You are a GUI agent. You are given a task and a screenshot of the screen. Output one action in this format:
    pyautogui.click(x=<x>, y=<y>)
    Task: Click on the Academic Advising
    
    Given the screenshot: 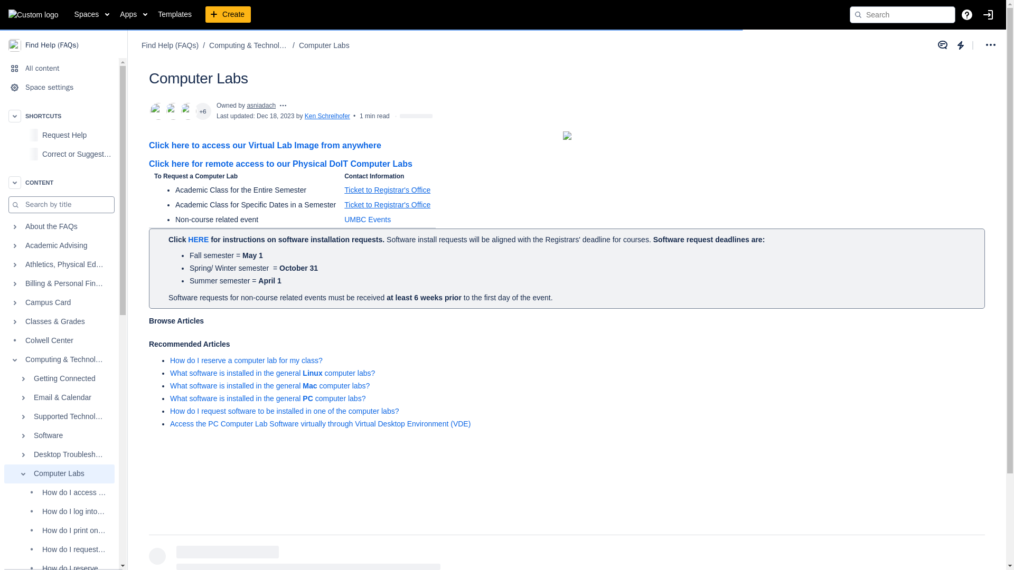 What is the action you would take?
    pyautogui.click(x=59, y=246)
    